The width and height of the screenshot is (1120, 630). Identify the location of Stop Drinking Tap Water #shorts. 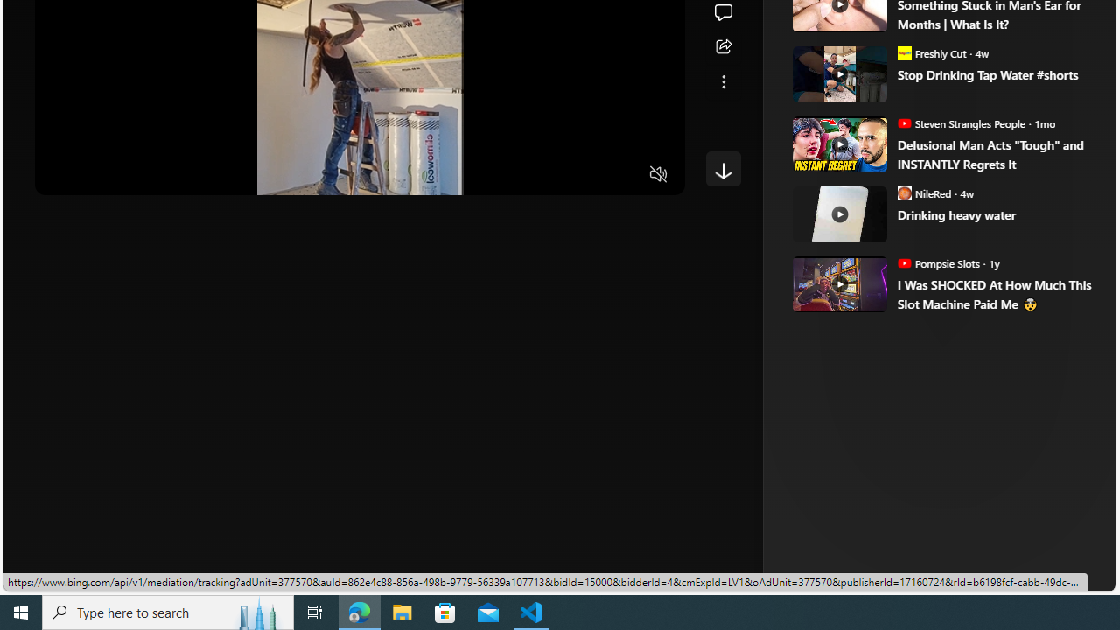
(838, 73).